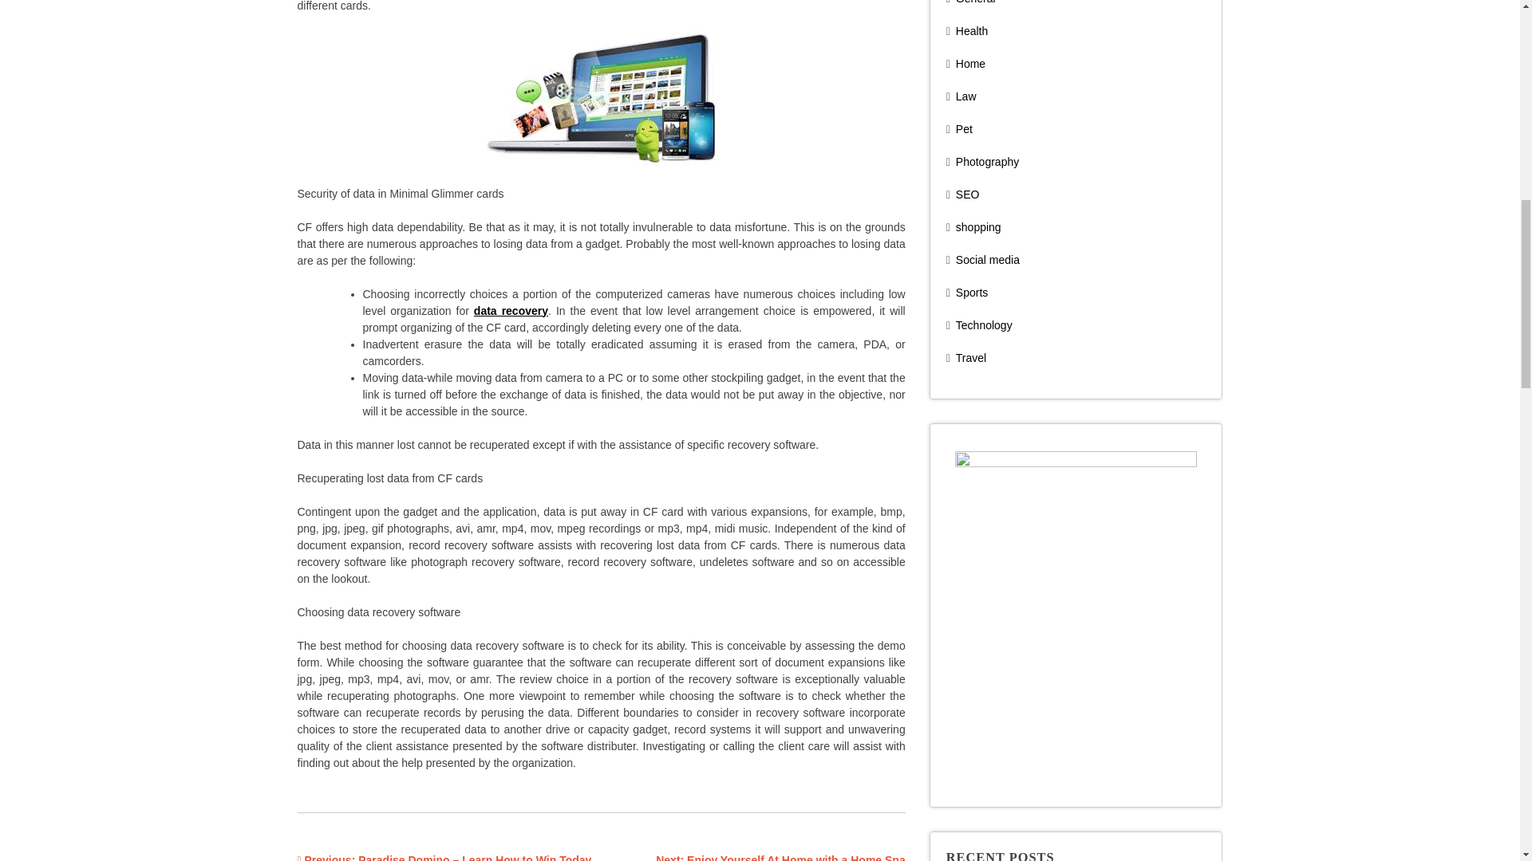 This screenshot has width=1532, height=861. I want to click on Law, so click(966, 96).